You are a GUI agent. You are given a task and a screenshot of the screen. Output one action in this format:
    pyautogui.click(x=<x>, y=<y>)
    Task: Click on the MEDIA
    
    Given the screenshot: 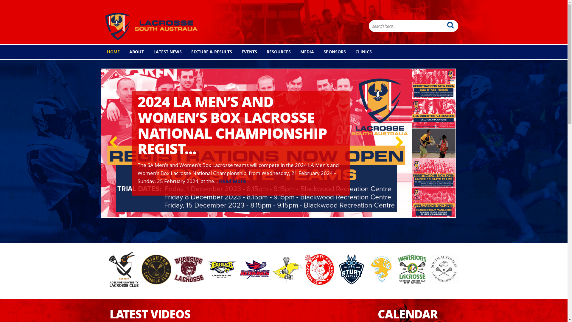 What is the action you would take?
    pyautogui.click(x=305, y=52)
    